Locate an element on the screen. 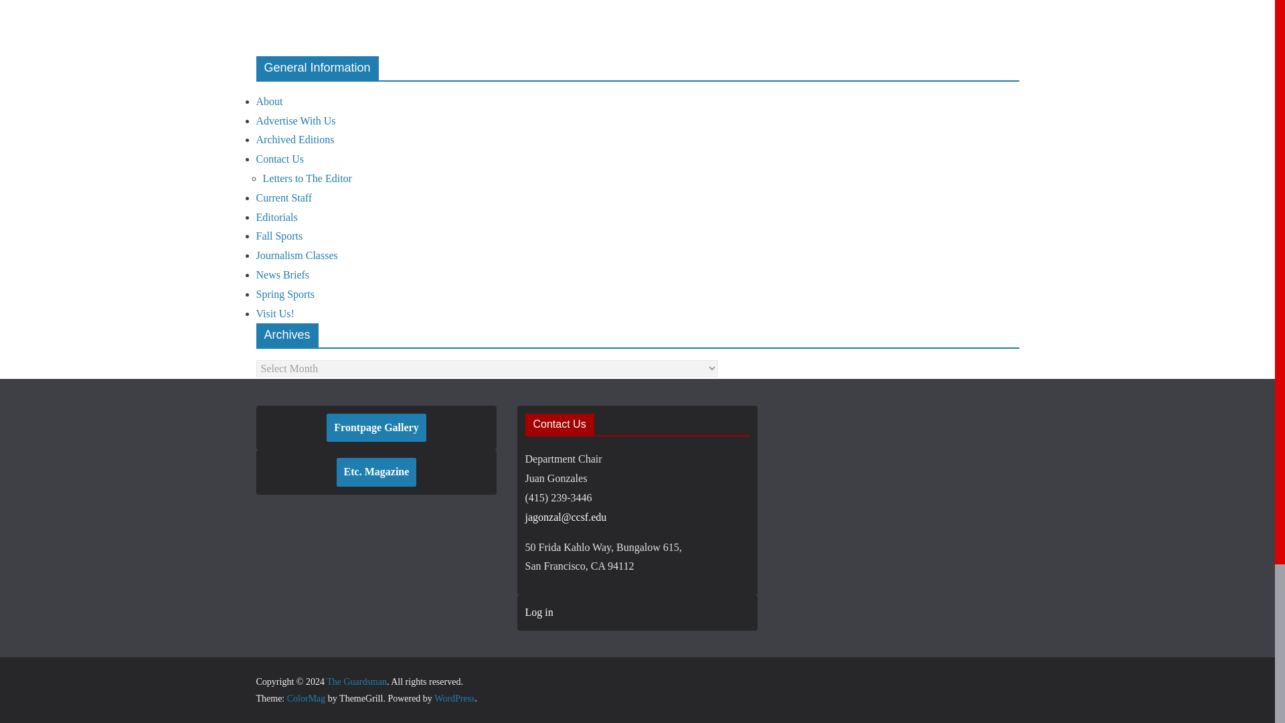 Image resolution: width=1285 pixels, height=723 pixels. Editorials is located at coordinates (276, 217).